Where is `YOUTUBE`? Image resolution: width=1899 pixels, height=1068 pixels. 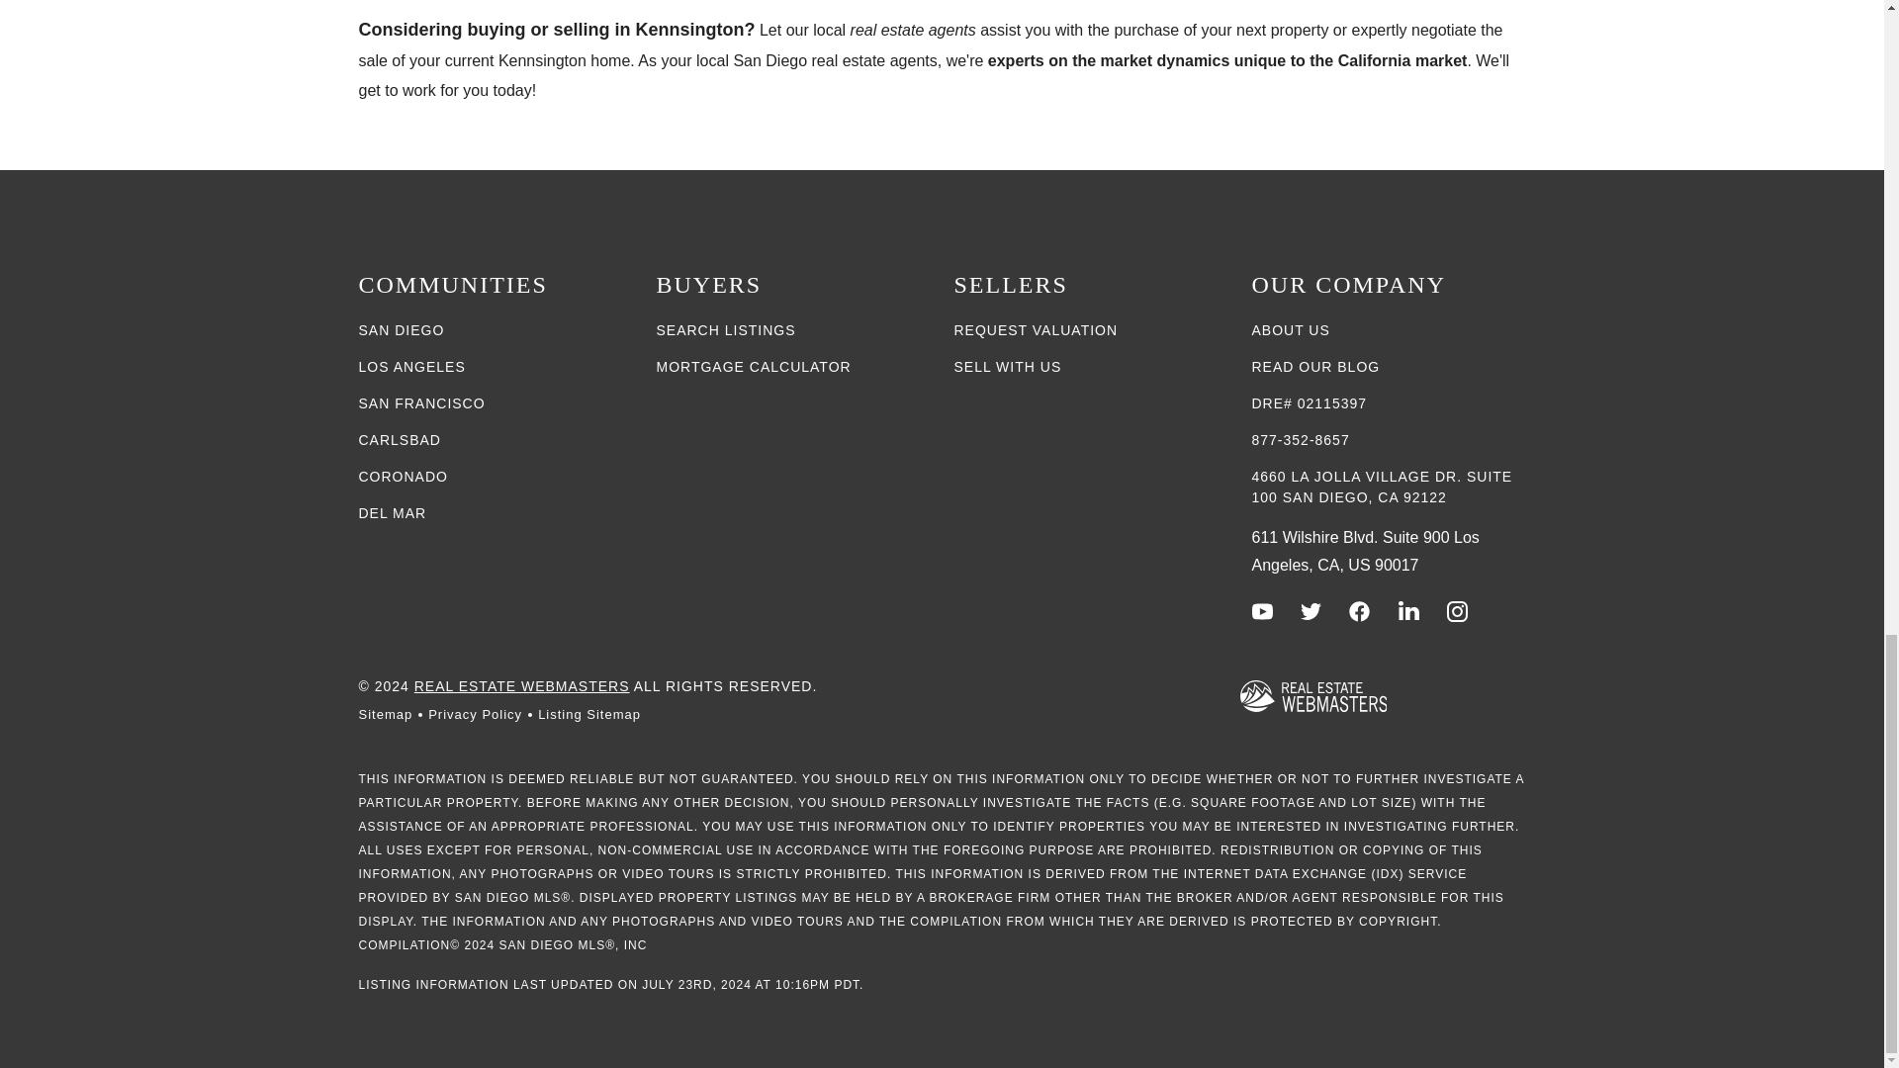
YOUTUBE is located at coordinates (1262, 611).